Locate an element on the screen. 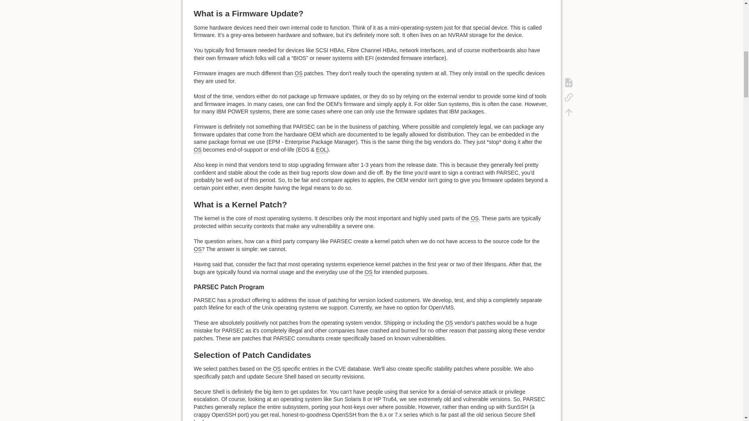 This screenshot has width=749, height=421. Operating System is located at coordinates (474, 218).